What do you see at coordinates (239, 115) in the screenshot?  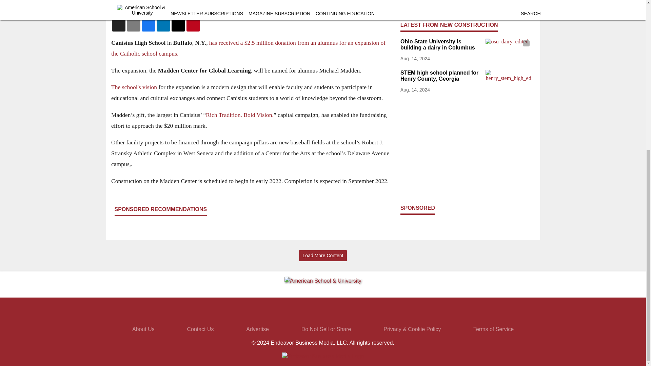 I see `Rich Tradition. Bold Vision.` at bounding box center [239, 115].